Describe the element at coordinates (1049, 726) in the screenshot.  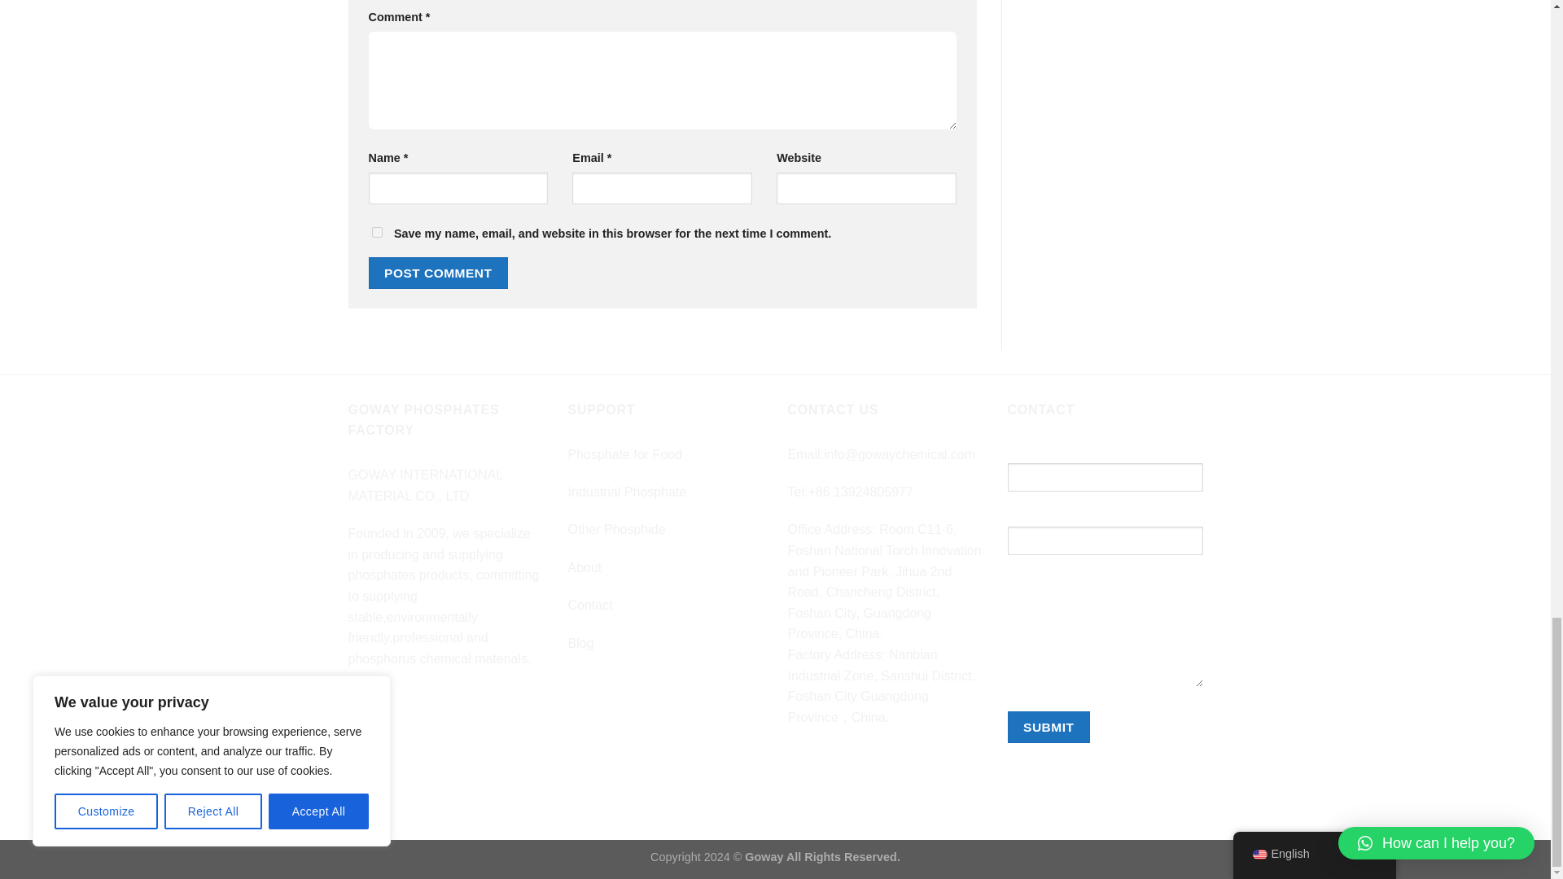
I see `Submit` at that location.